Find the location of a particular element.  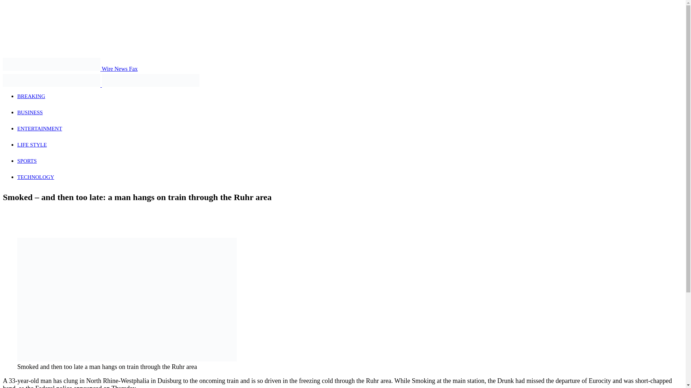

SPORTS is located at coordinates (27, 161).